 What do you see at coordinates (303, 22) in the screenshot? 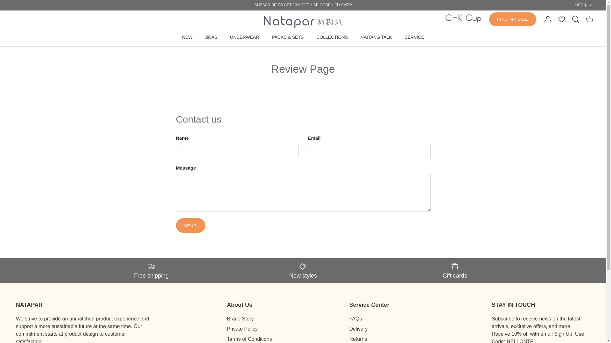
I see `Natapar-Global` at bounding box center [303, 22].